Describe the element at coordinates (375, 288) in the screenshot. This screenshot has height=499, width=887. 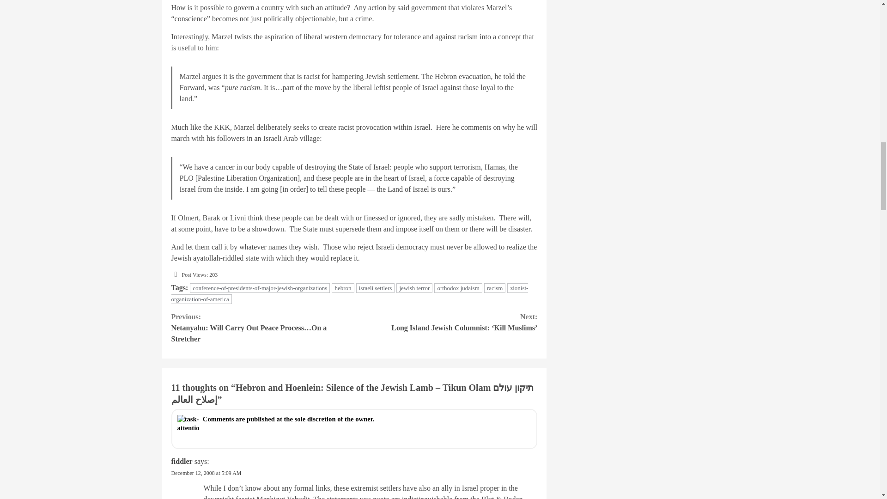
I see `israeli settlers` at that location.